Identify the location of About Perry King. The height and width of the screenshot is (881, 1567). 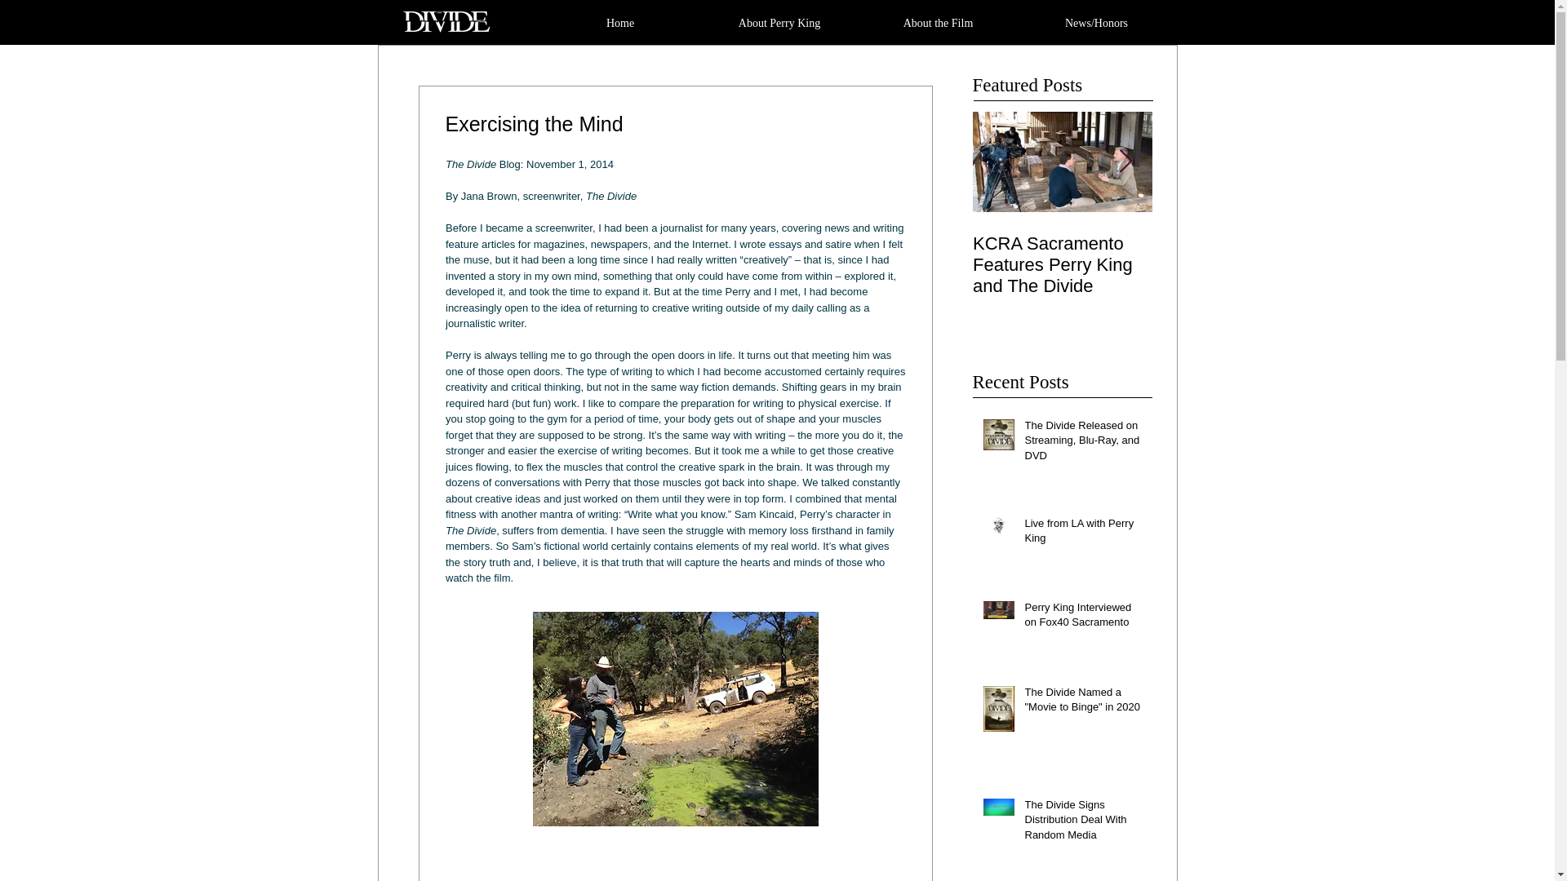
(779, 23).